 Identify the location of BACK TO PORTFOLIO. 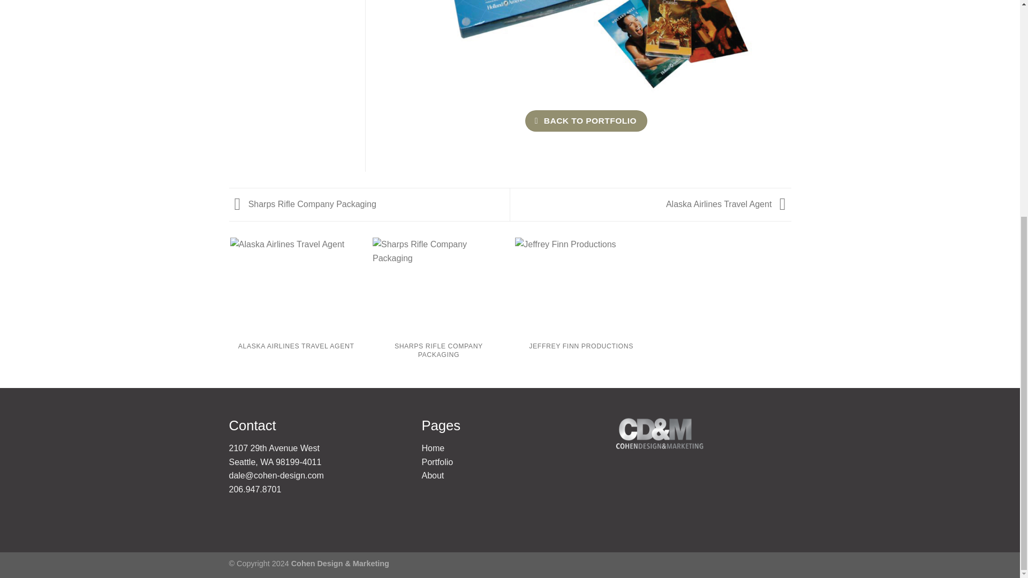
(586, 121).